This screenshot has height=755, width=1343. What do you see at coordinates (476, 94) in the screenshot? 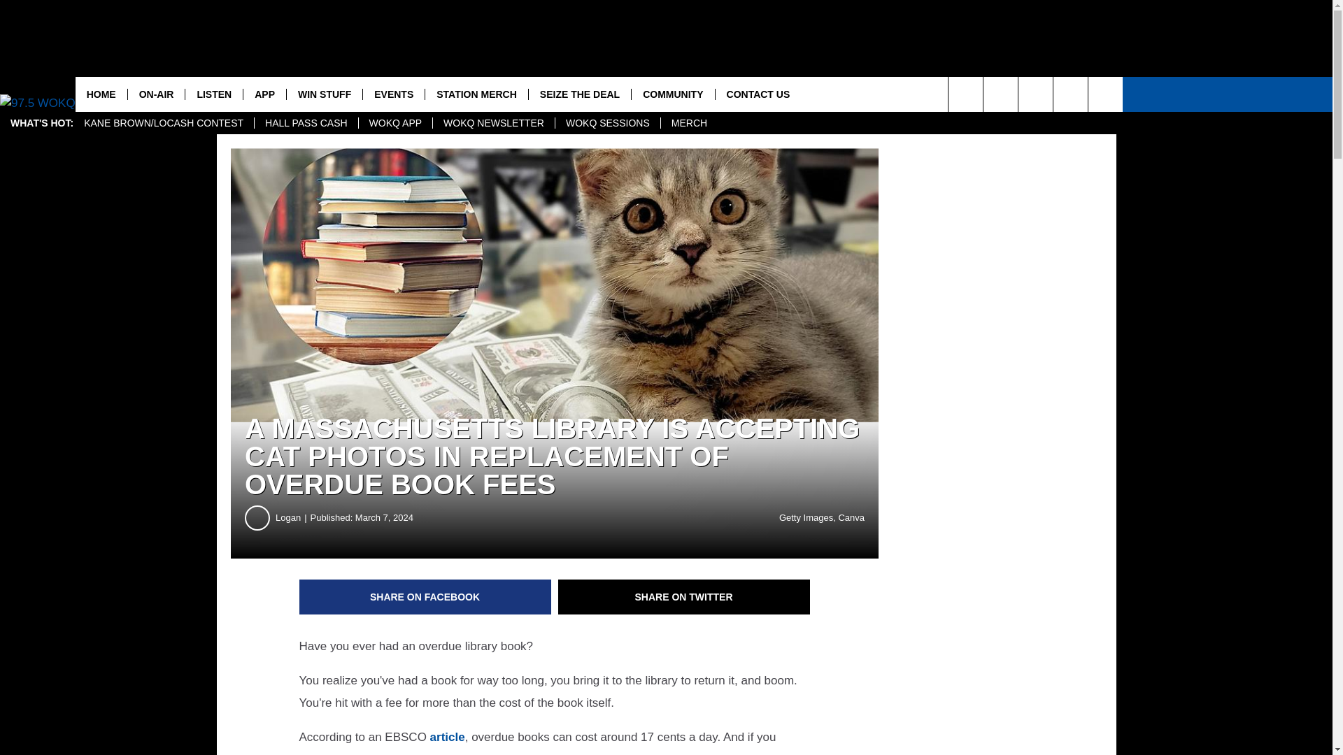
I see `STATION MERCH` at bounding box center [476, 94].